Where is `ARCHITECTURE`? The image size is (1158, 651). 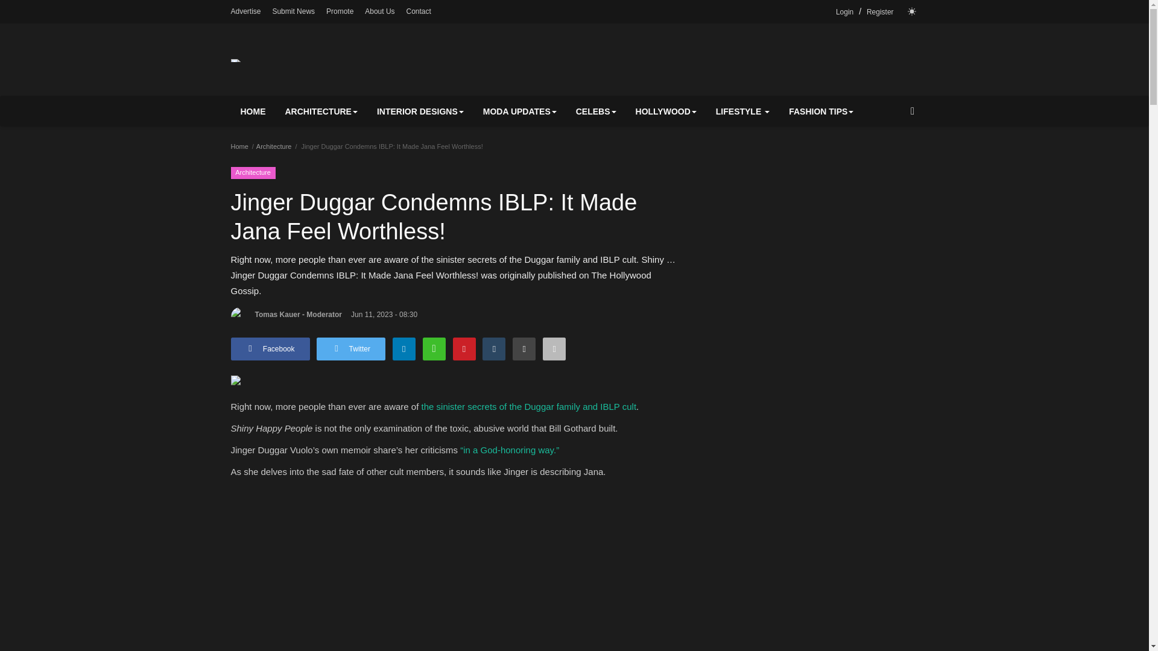
ARCHITECTURE is located at coordinates (321, 111).